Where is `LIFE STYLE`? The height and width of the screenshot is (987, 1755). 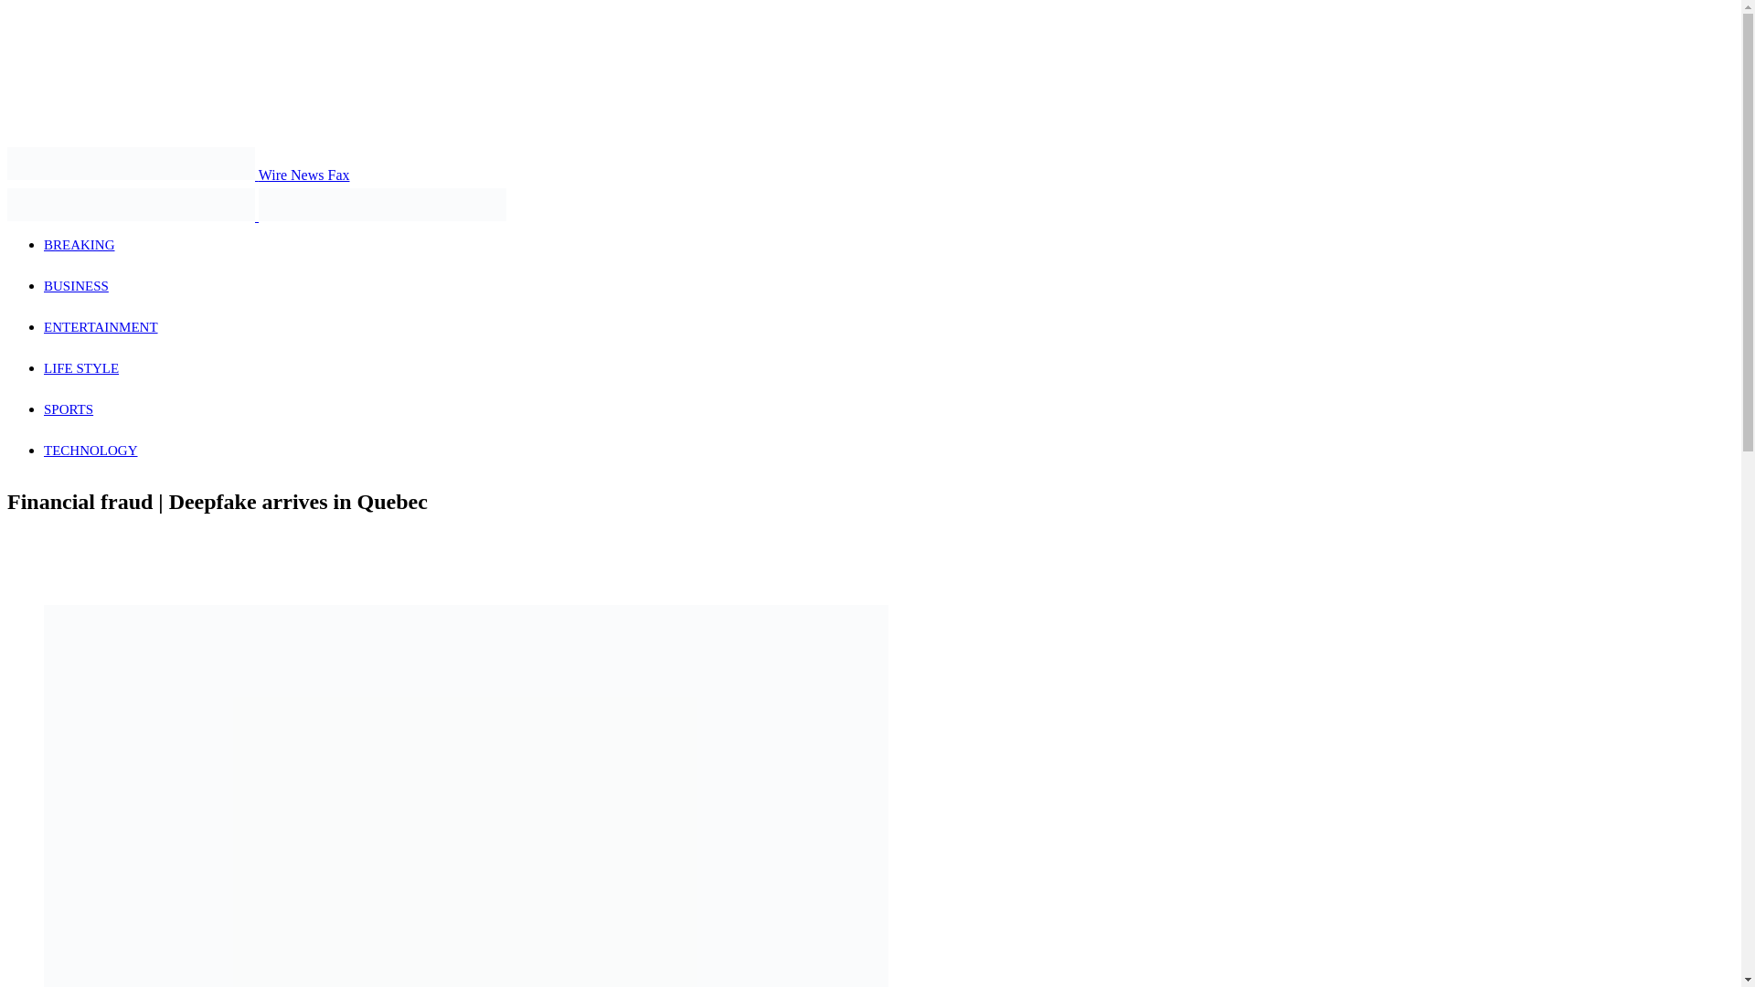
LIFE STYLE is located at coordinates (81, 368).